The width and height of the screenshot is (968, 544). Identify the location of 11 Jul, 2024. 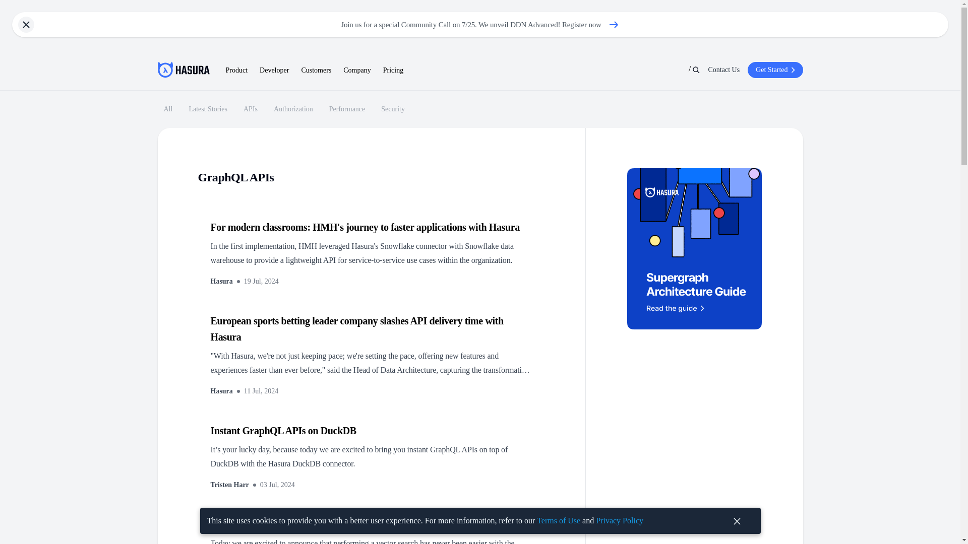
(316, 71).